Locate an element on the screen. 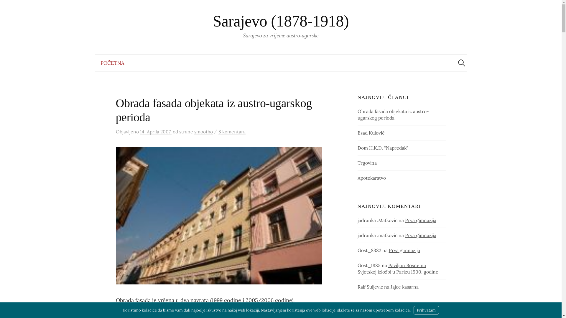 This screenshot has height=318, width=566. Pretraga is located at coordinates (7, 7).